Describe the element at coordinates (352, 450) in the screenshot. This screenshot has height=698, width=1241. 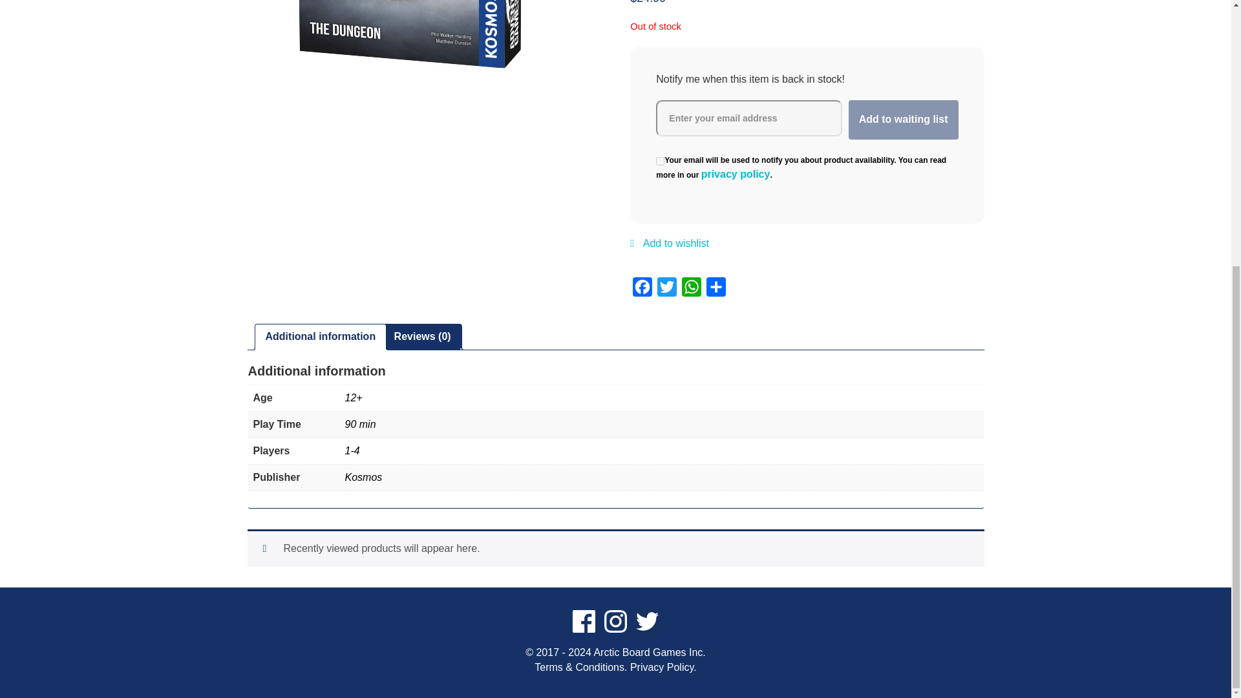
I see `1-4` at that location.